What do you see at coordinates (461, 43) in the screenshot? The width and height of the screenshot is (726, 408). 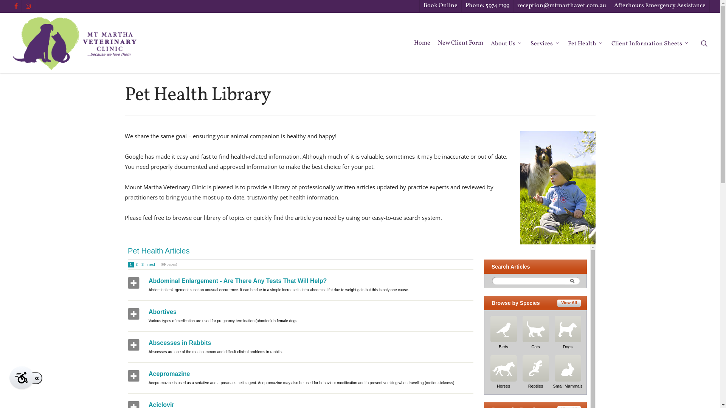 I see `New Client Form` at bounding box center [461, 43].